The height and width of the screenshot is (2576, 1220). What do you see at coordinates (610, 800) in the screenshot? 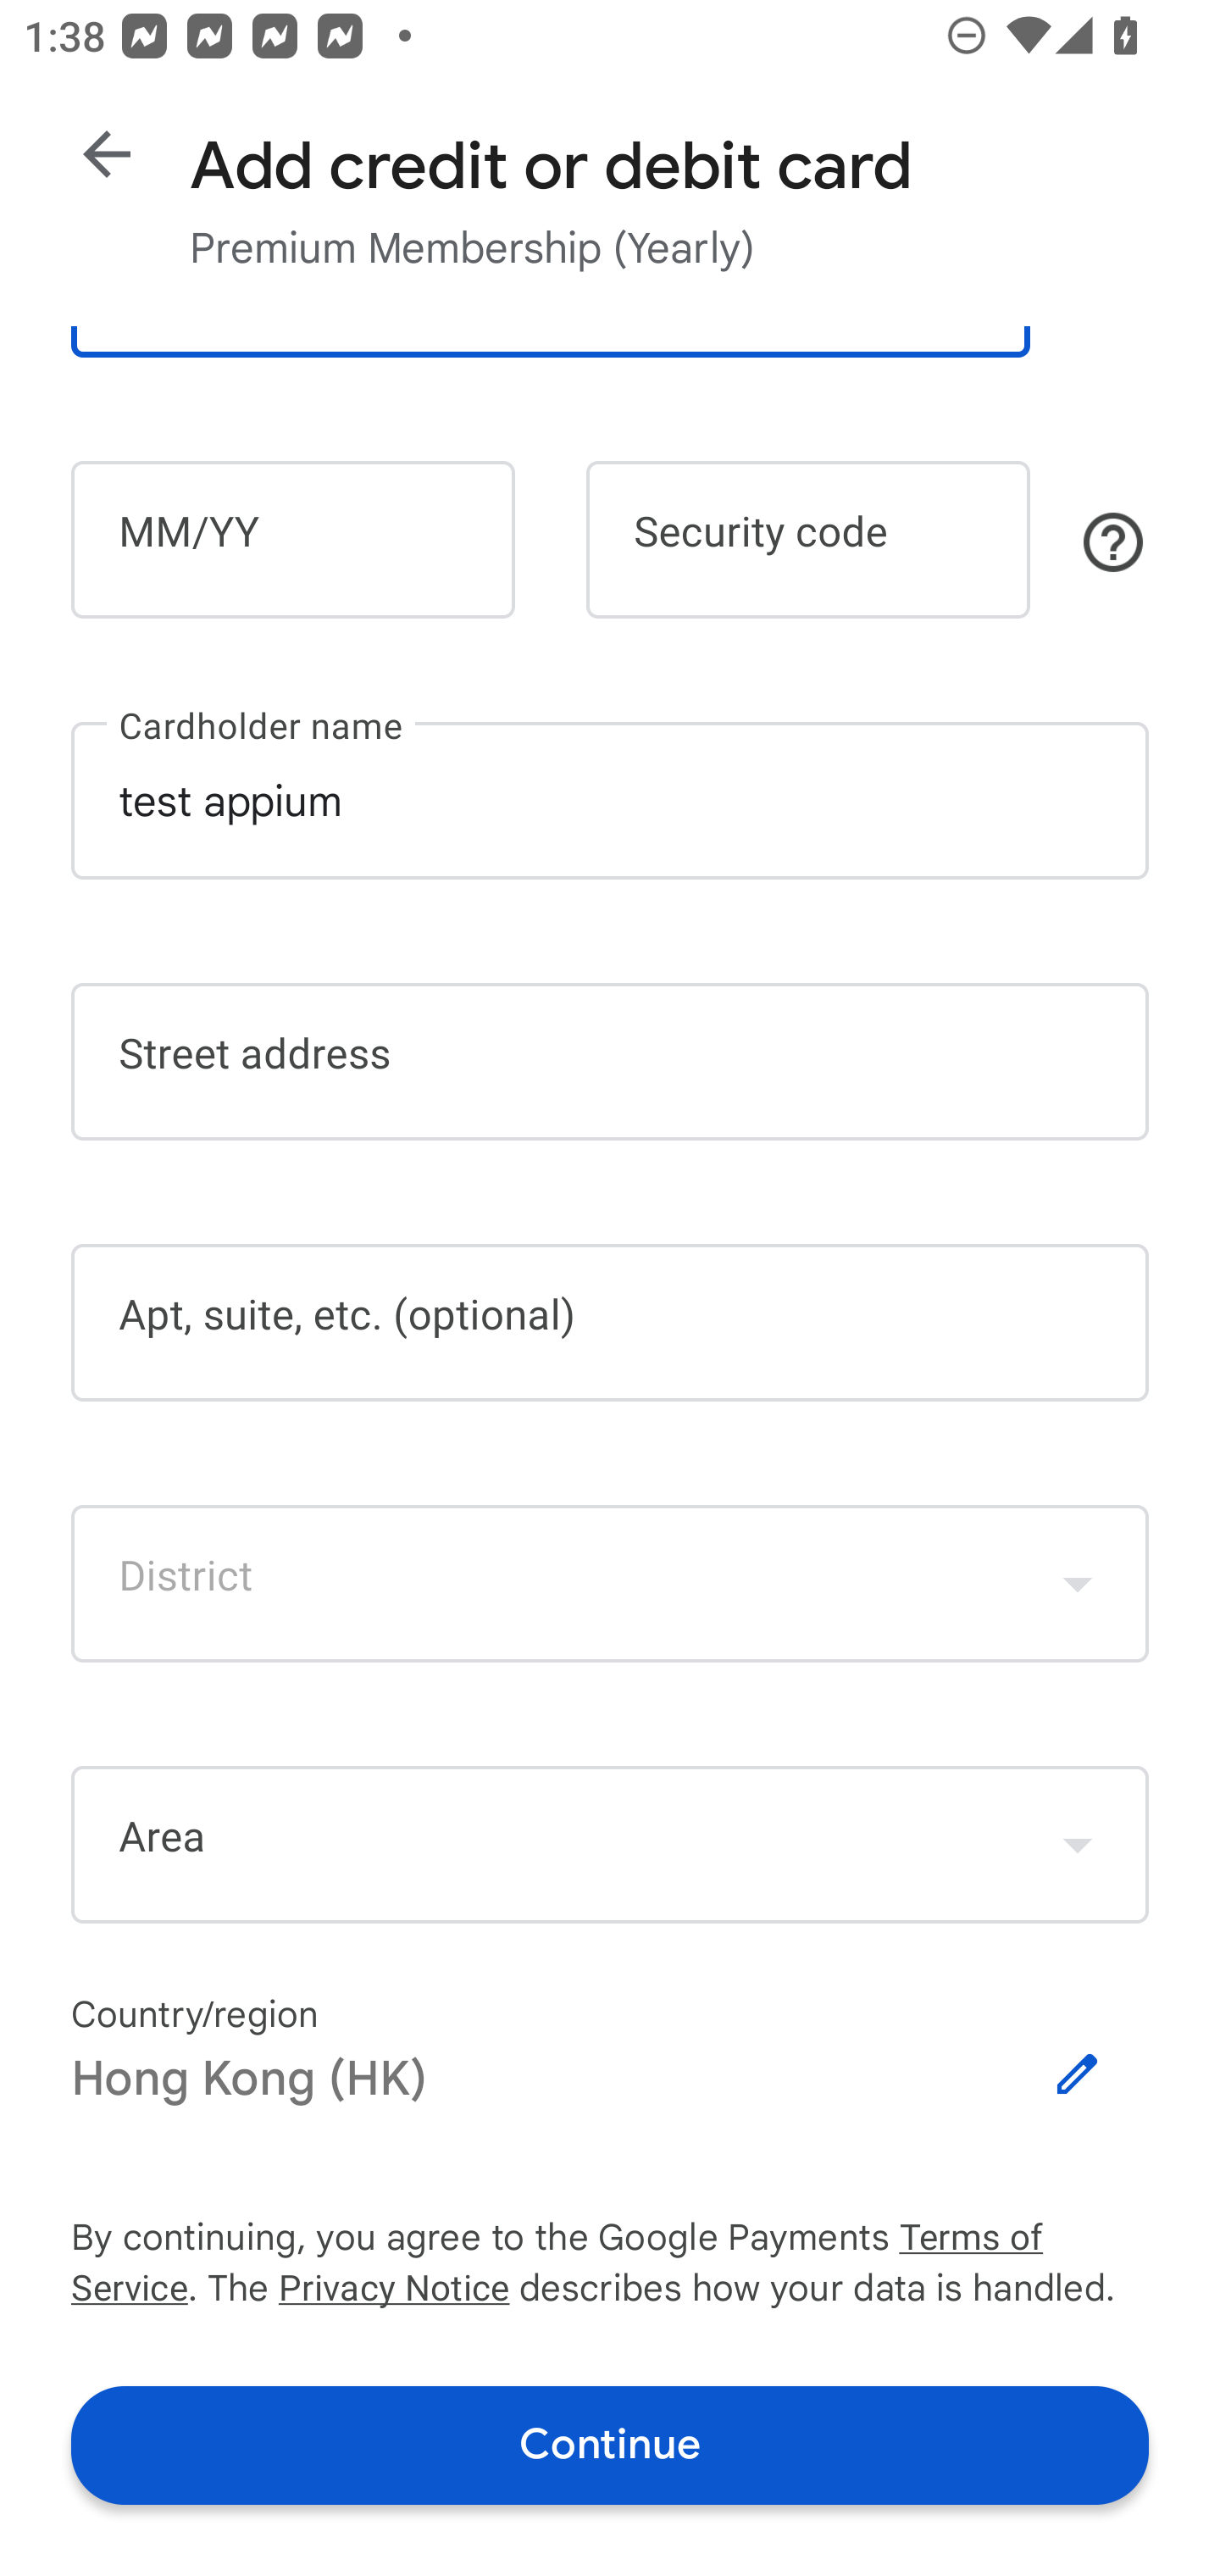
I see `test appium` at bounding box center [610, 800].